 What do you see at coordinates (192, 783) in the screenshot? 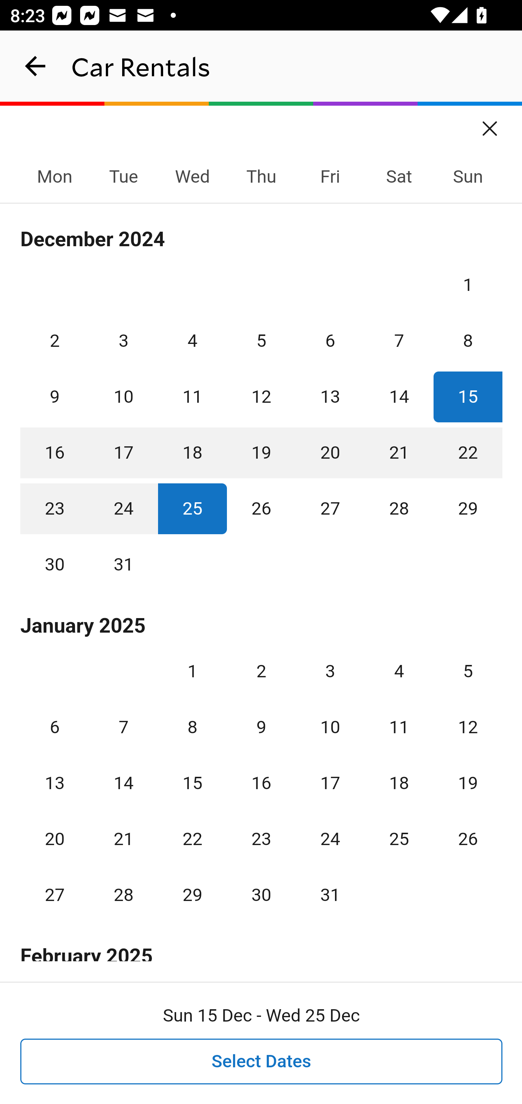
I see `15 January 2025` at bounding box center [192, 783].